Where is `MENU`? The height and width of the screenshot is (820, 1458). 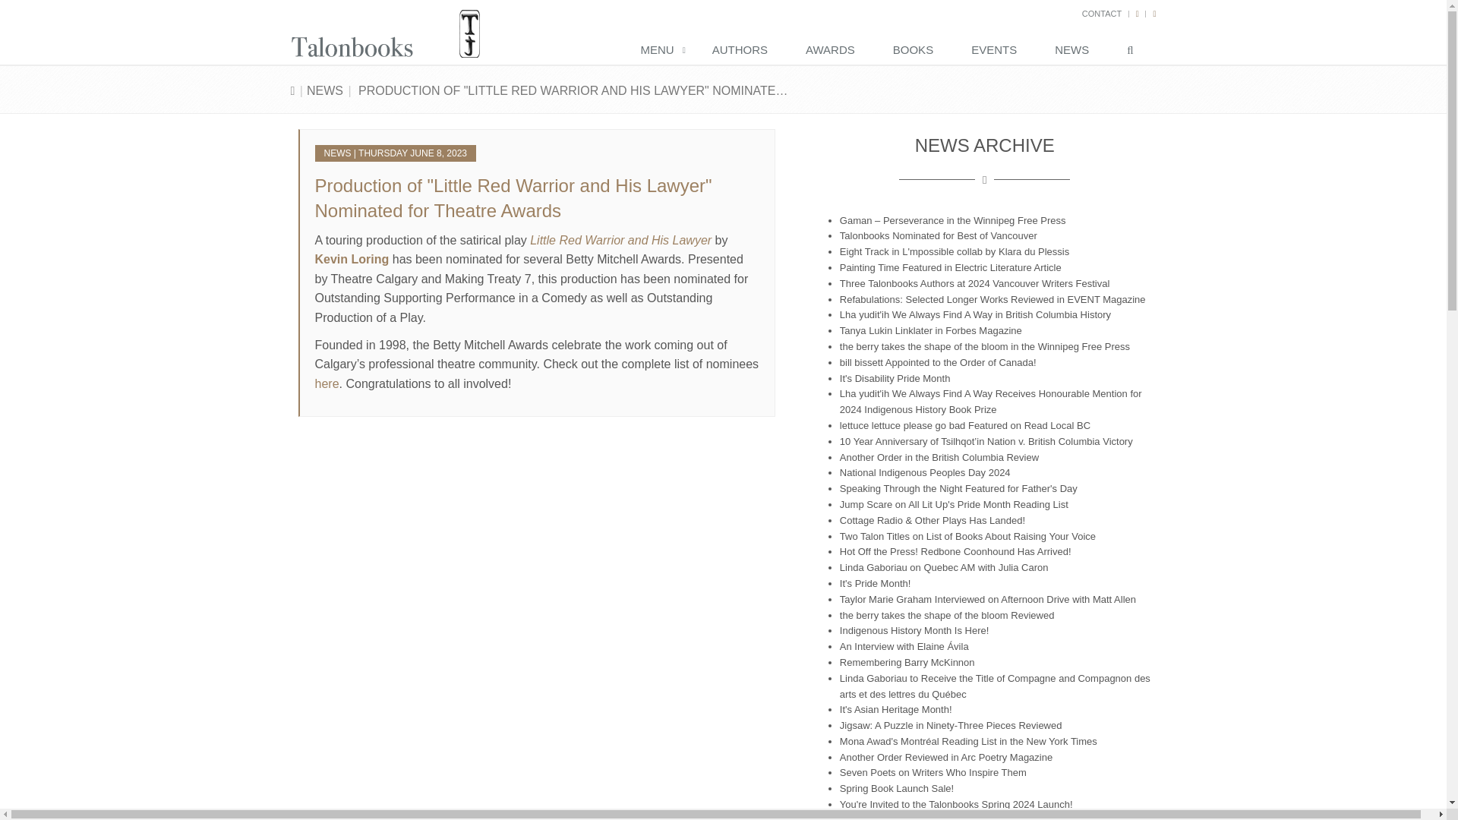
MENU is located at coordinates (661, 51).